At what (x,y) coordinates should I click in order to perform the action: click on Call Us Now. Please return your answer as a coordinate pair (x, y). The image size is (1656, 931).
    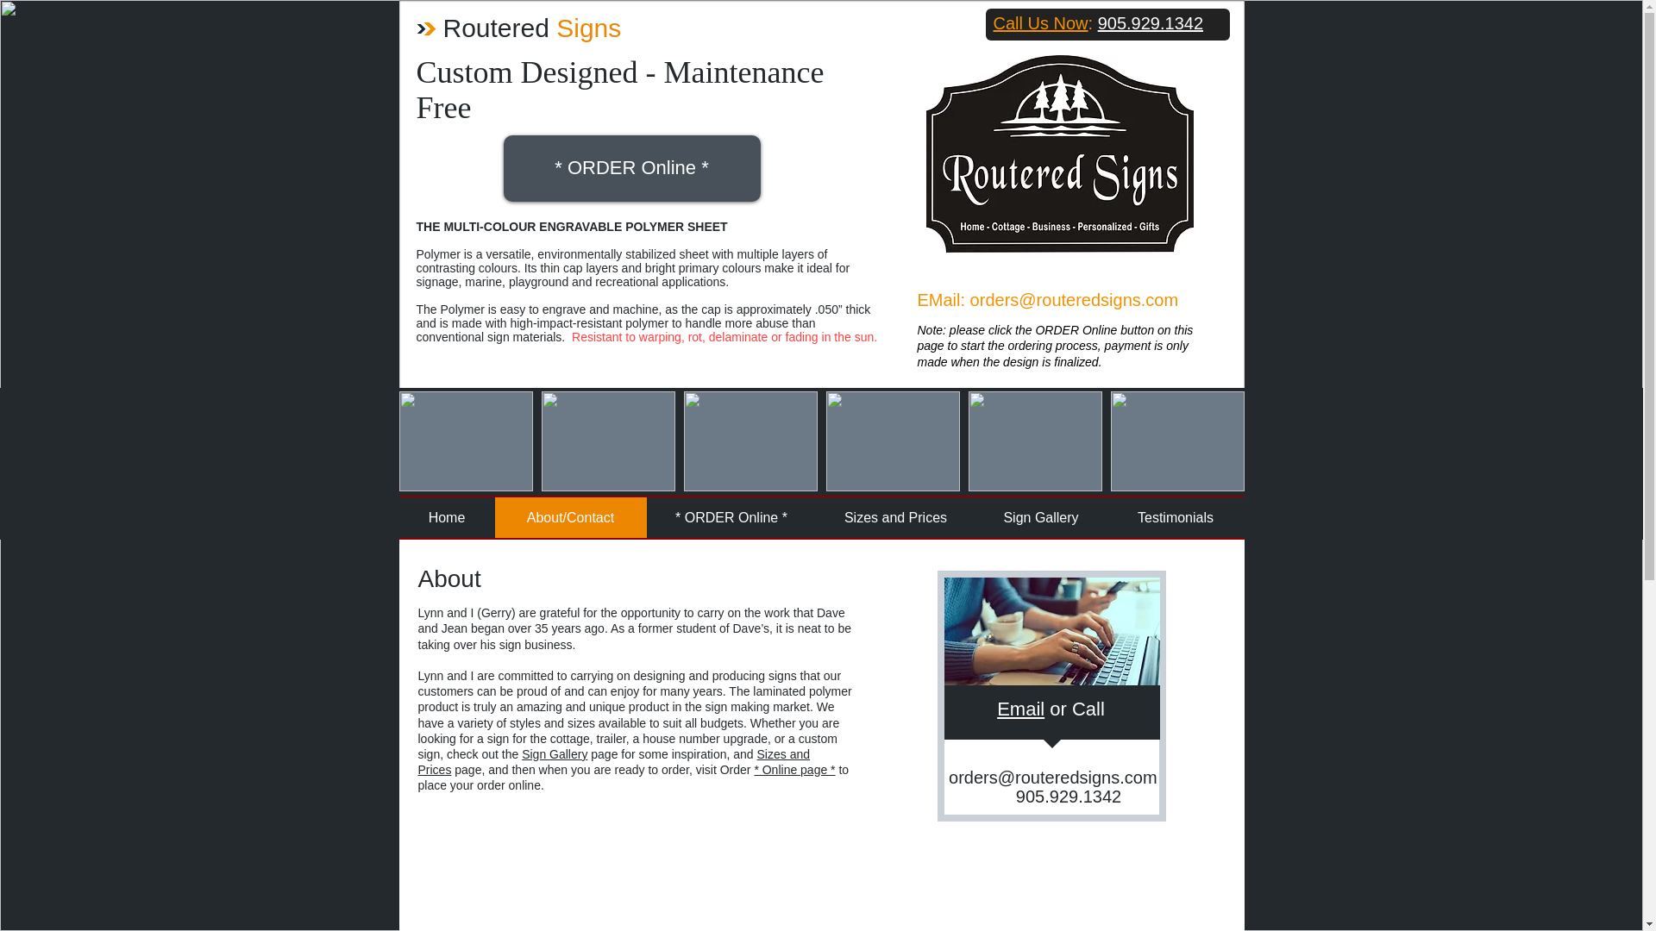
    Looking at the image, I should click on (1040, 22).